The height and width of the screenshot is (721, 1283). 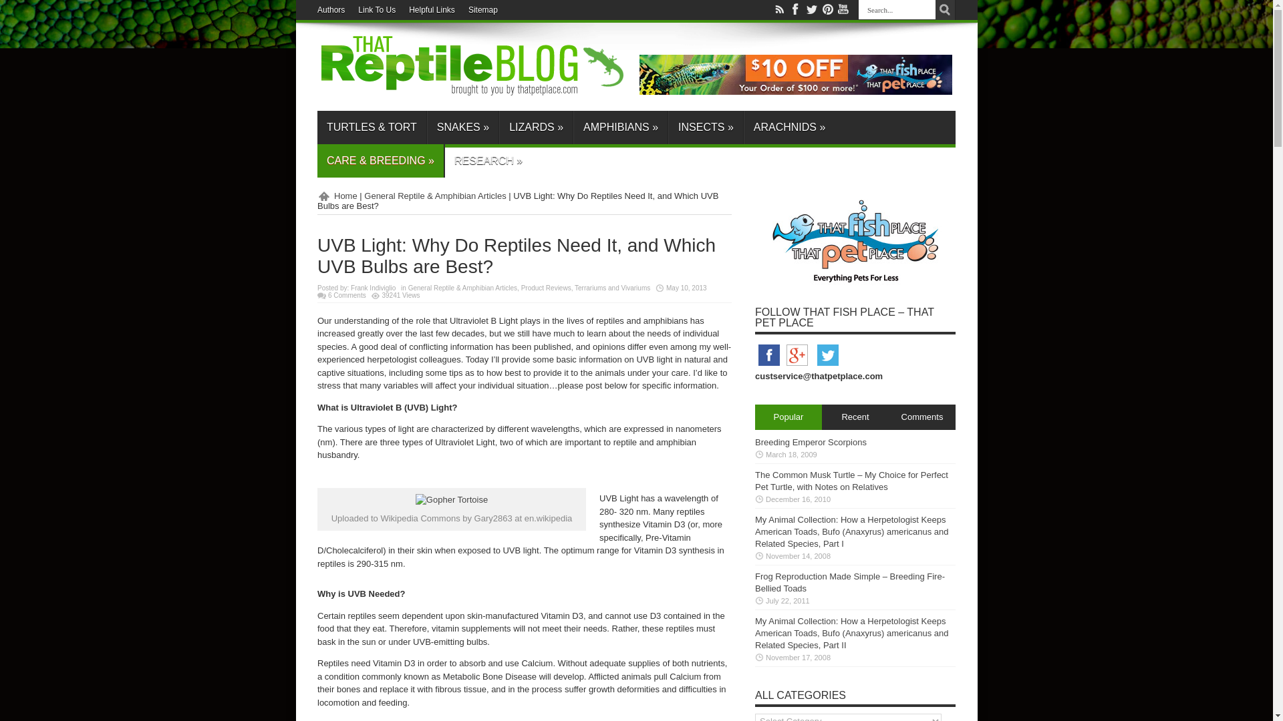 What do you see at coordinates (432, 10) in the screenshot?
I see `Helpful Links` at bounding box center [432, 10].